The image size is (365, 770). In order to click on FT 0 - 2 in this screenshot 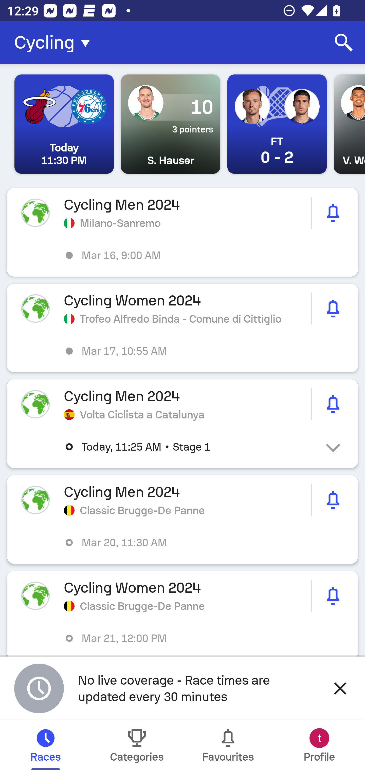, I will do `click(277, 124)`.